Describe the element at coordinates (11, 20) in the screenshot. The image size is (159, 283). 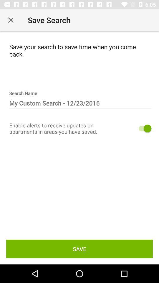
I see `close window` at that location.